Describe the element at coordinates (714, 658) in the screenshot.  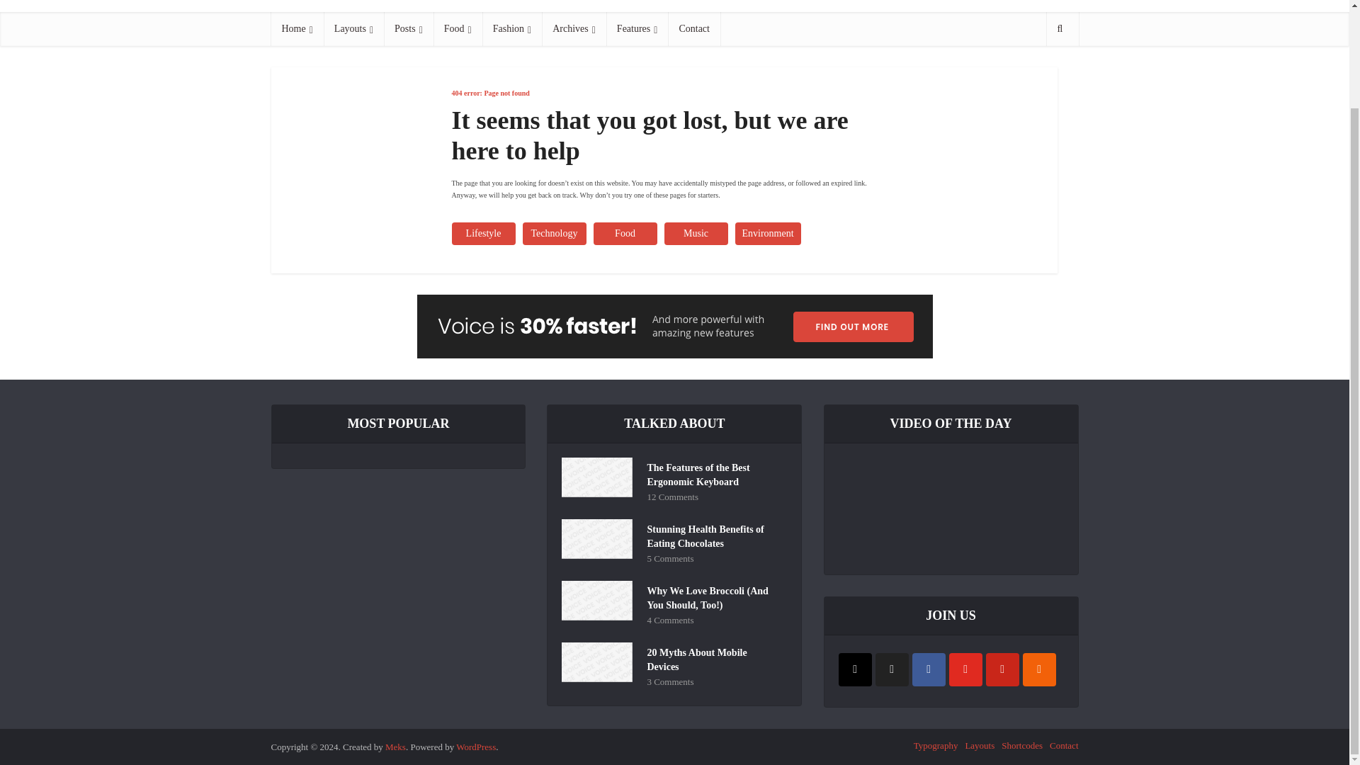
I see `20 Myths About Mobile Devices` at that location.